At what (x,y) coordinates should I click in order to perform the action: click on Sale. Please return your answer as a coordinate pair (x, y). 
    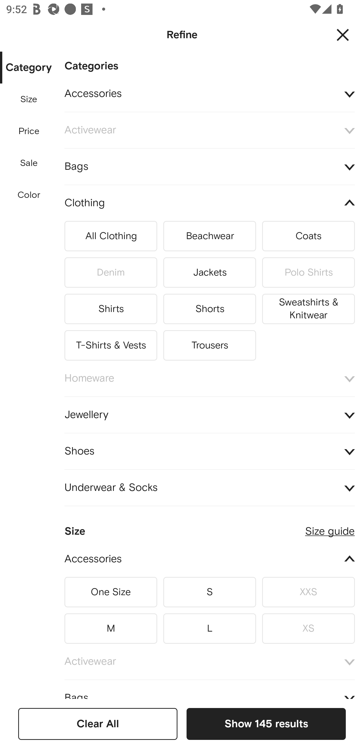
    Looking at the image, I should click on (29, 163).